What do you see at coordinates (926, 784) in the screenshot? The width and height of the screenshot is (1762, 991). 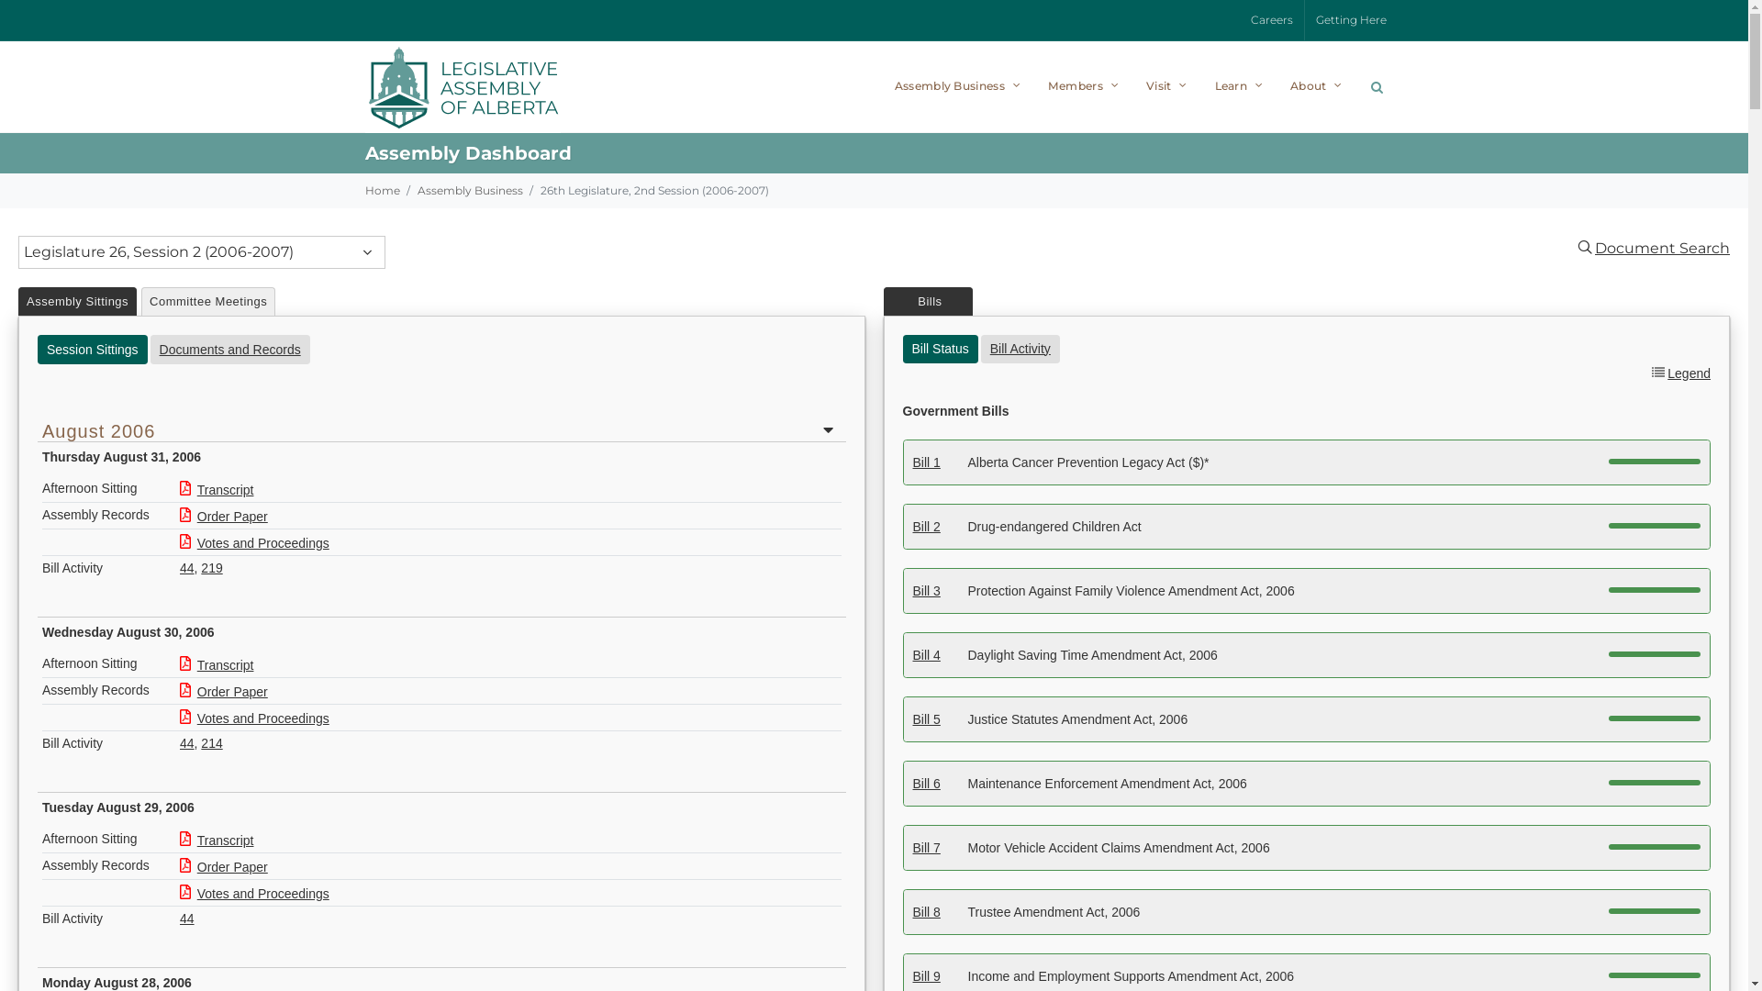 I see `Bill 6` at bounding box center [926, 784].